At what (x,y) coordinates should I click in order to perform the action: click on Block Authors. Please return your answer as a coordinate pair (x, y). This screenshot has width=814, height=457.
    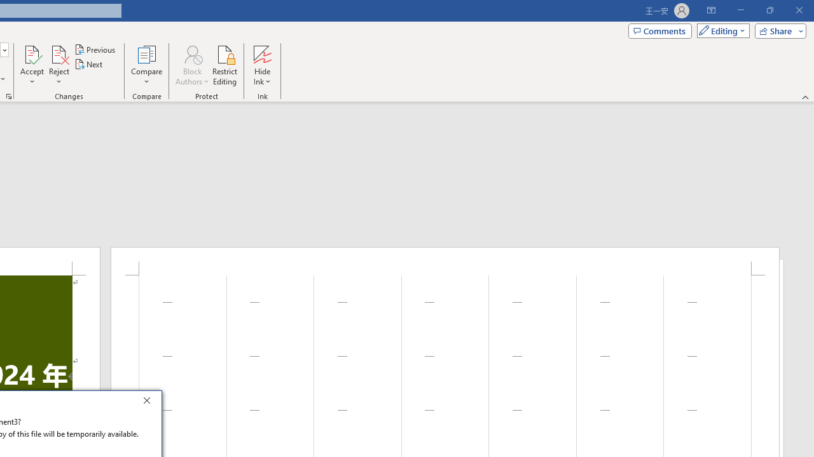
    Looking at the image, I should click on (192, 53).